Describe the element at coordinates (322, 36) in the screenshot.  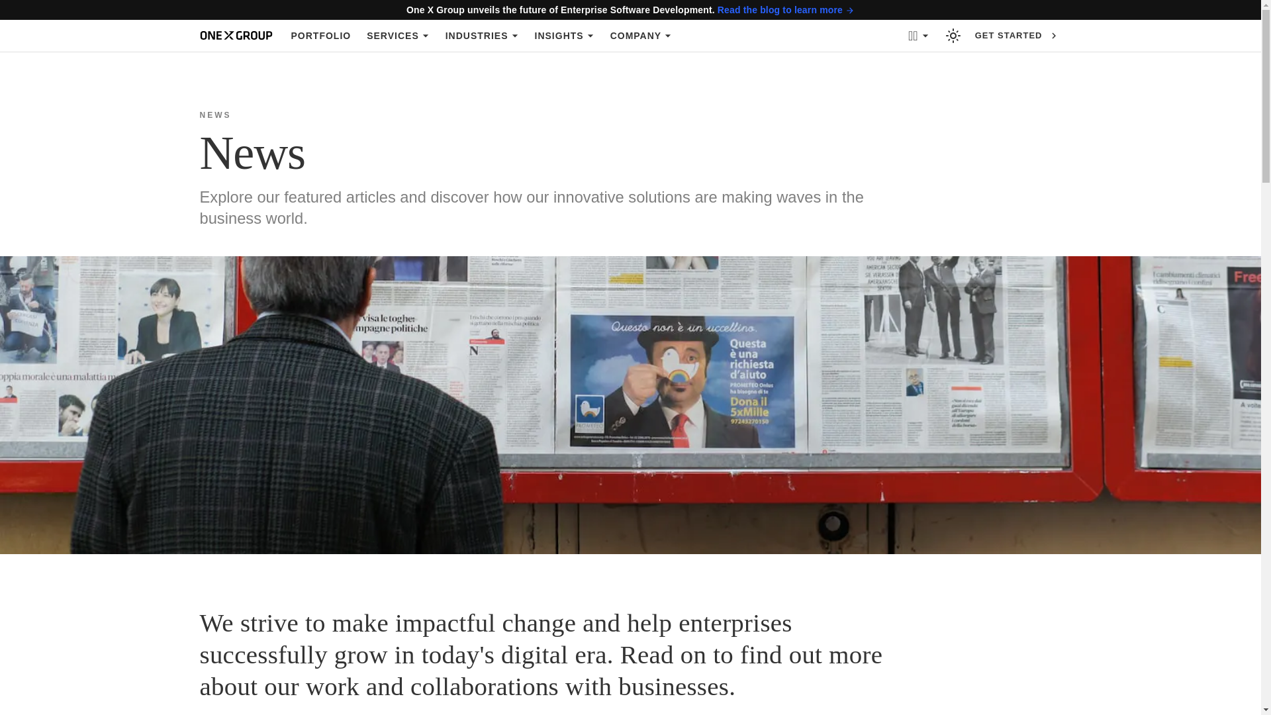
I see `PORTFOLIO` at that location.